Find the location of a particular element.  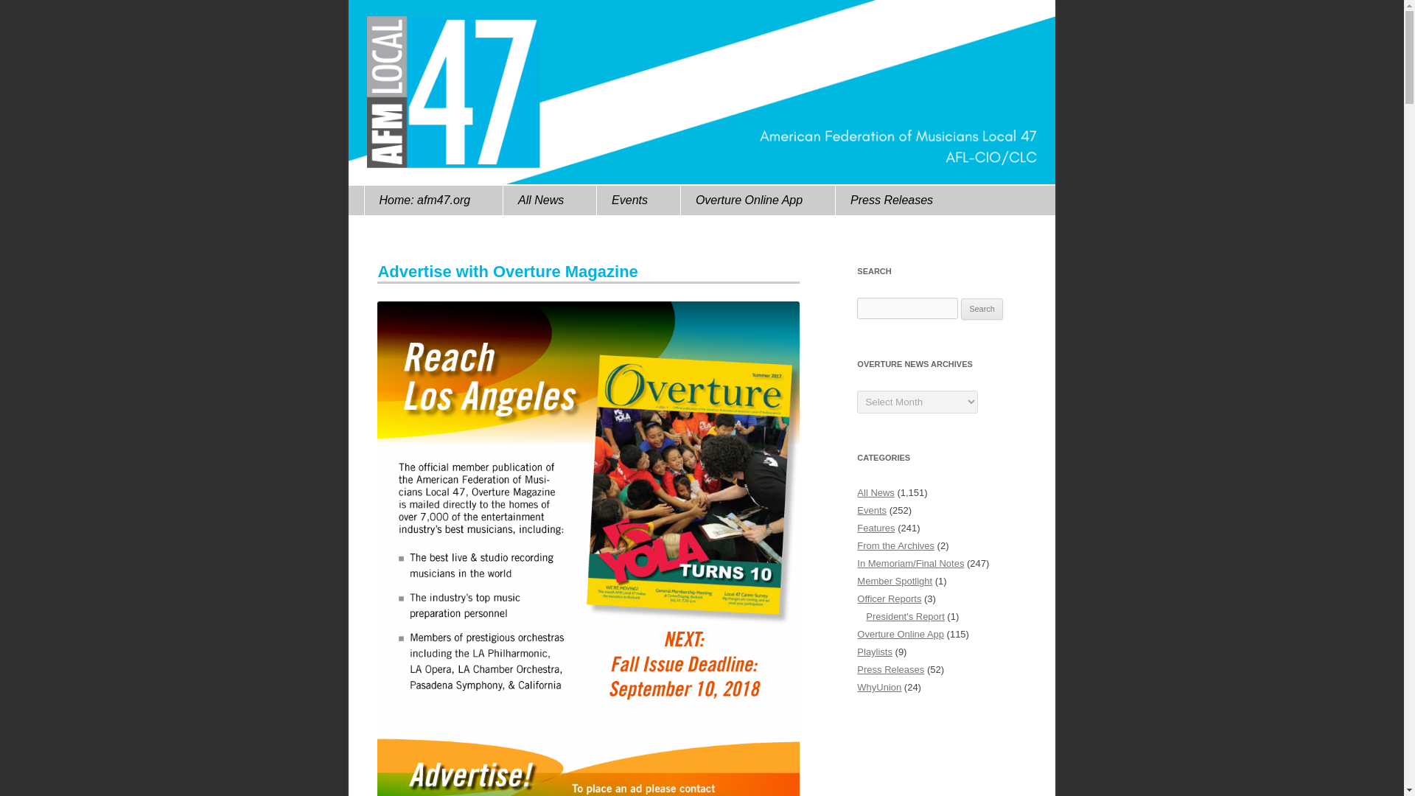

All News is located at coordinates (532, 200).